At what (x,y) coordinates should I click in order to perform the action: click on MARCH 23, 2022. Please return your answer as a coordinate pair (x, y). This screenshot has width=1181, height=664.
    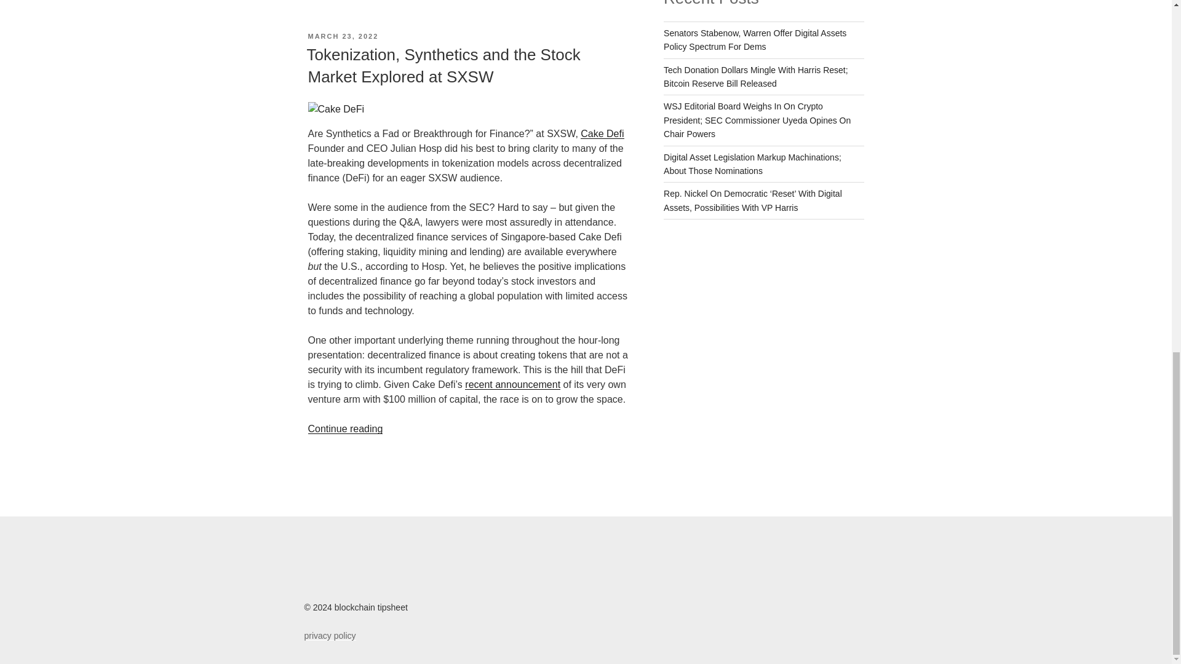
    Looking at the image, I should click on (342, 36).